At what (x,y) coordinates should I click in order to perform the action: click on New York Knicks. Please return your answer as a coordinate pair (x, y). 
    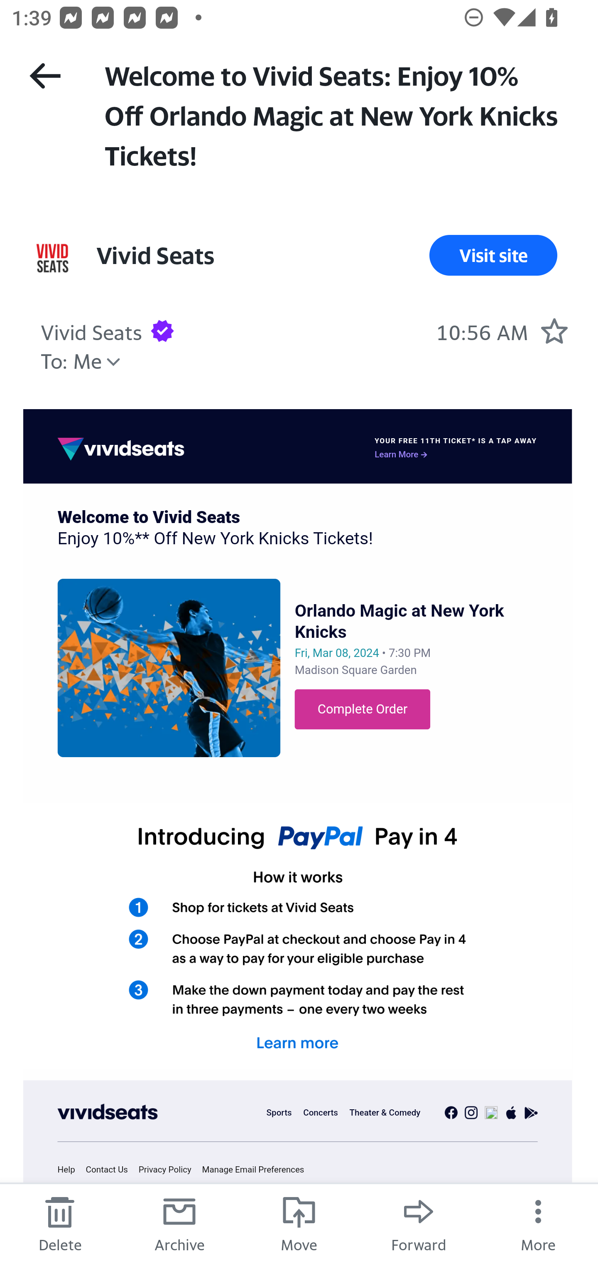
    Looking at the image, I should click on (169, 667).